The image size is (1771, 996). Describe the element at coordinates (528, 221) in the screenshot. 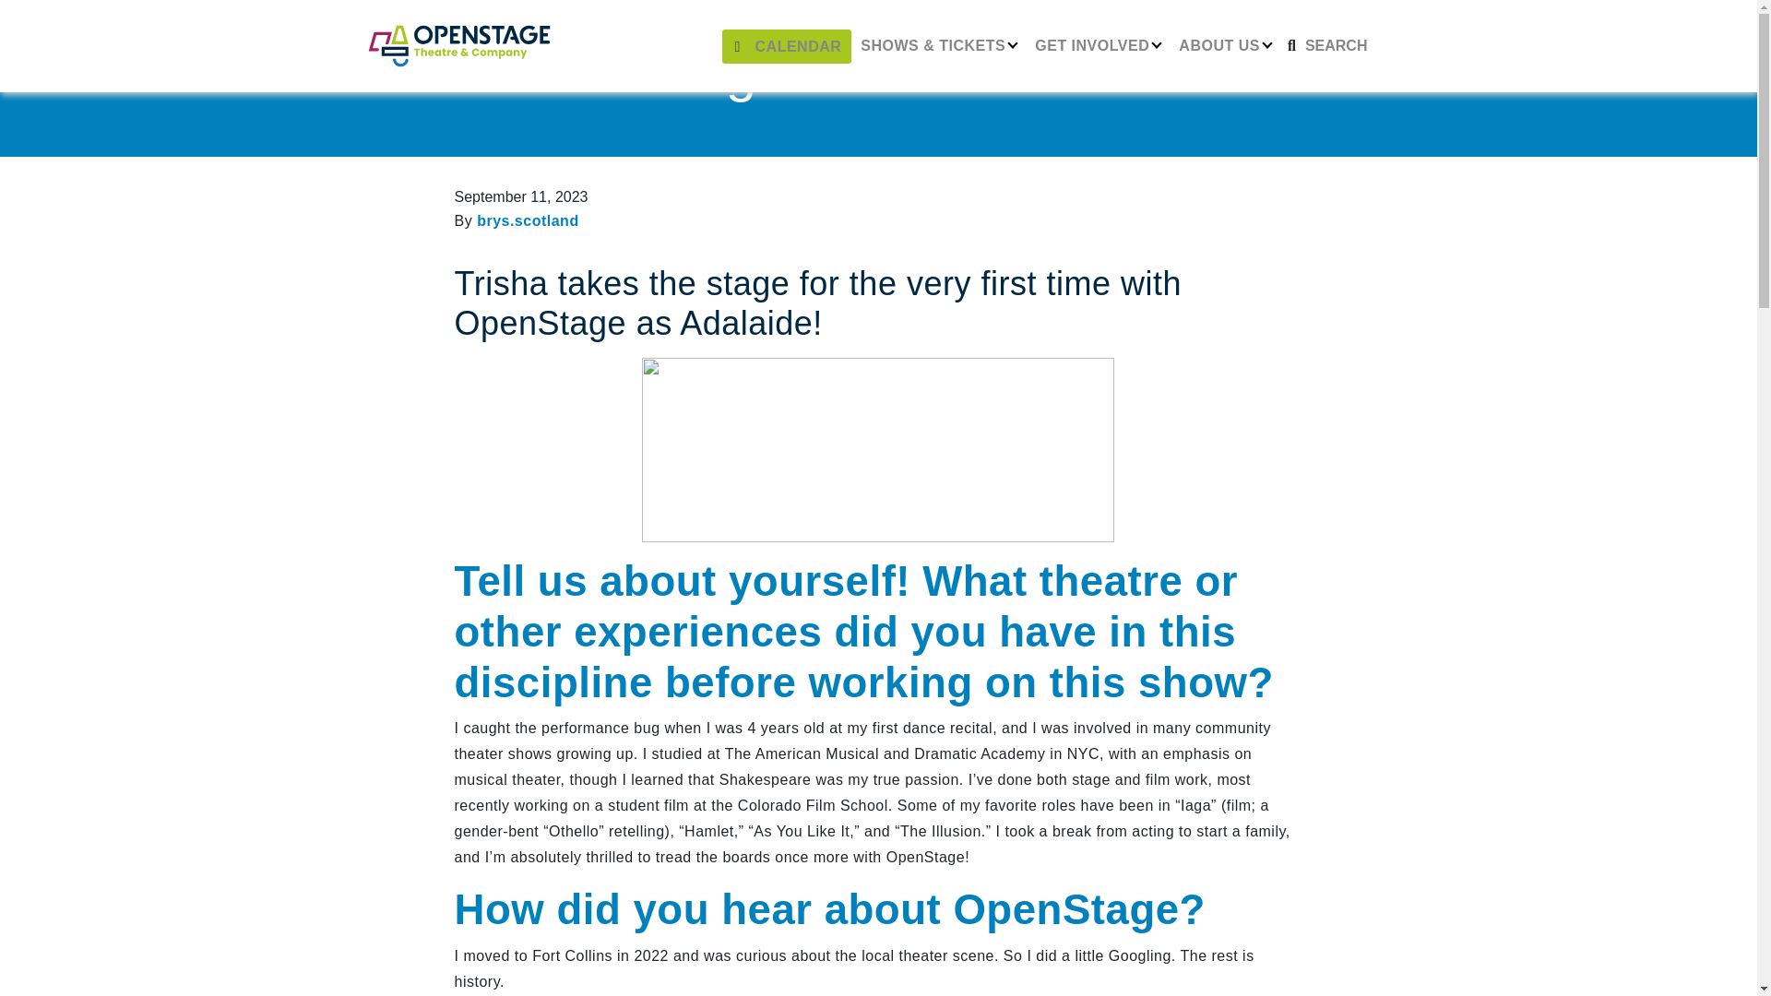

I see `brys.scotland` at that location.